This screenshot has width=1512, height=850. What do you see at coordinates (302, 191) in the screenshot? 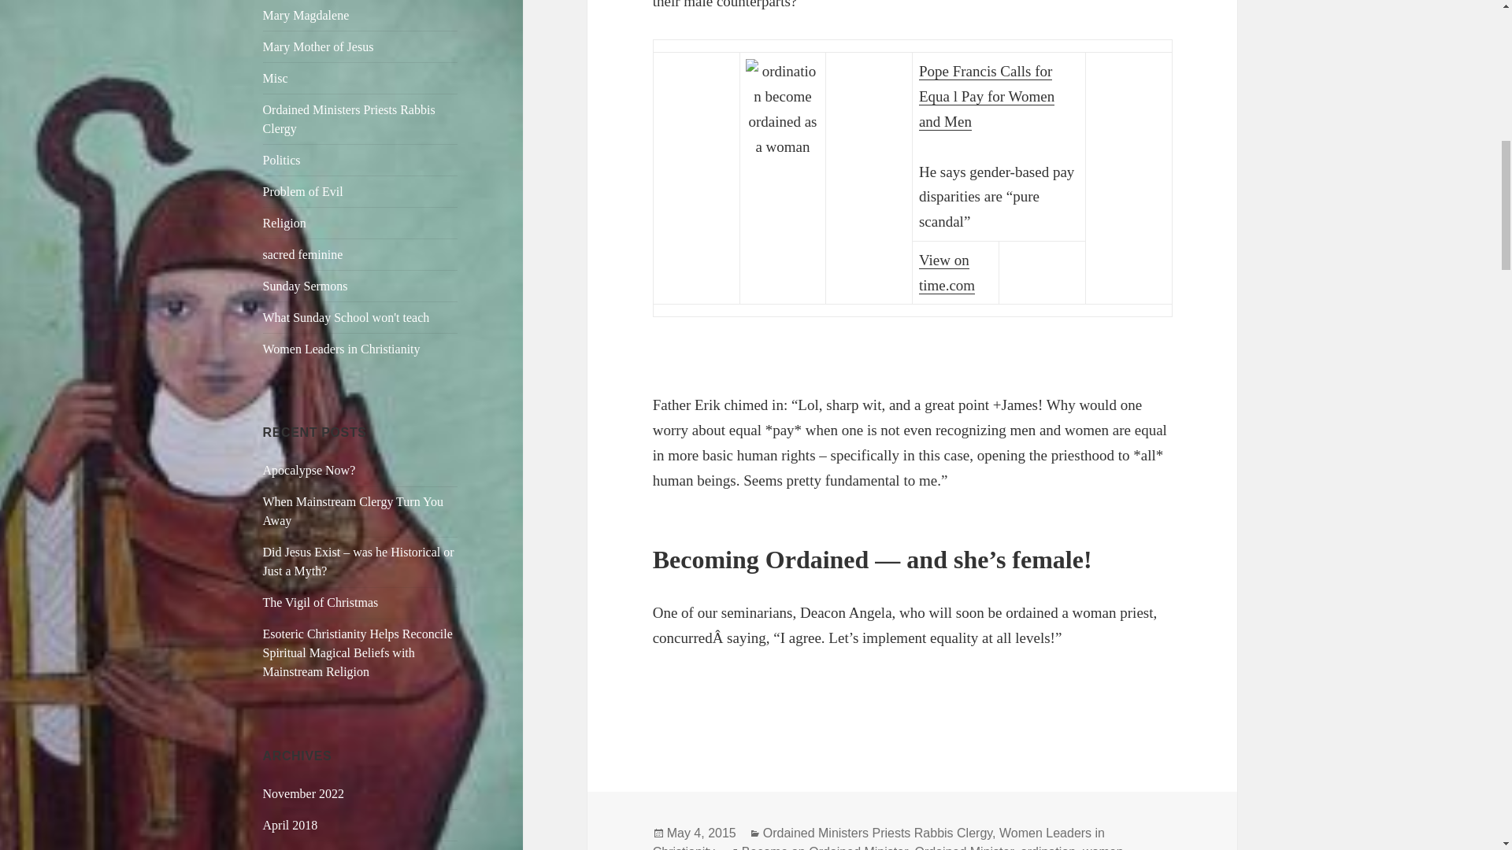
I see `Problem of Evil` at bounding box center [302, 191].